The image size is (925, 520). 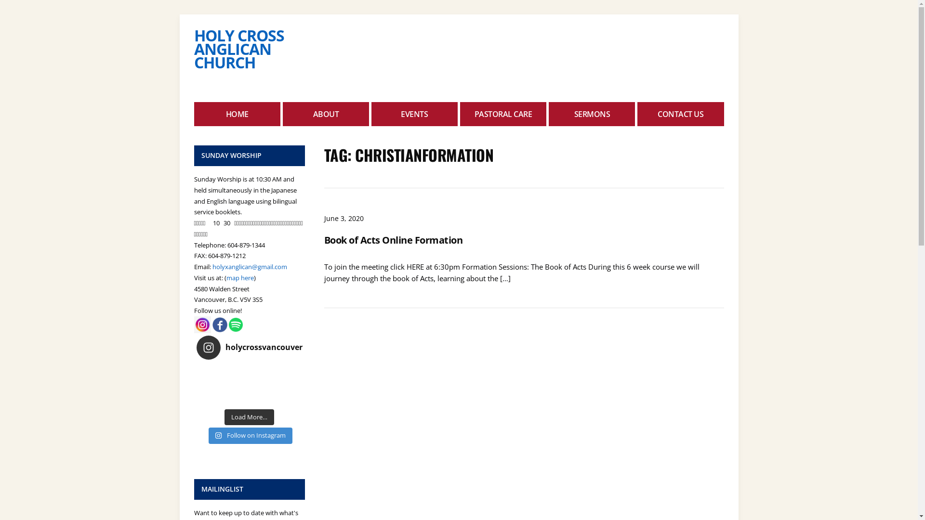 What do you see at coordinates (250, 267) in the screenshot?
I see `holyxanglican@gmail.com` at bounding box center [250, 267].